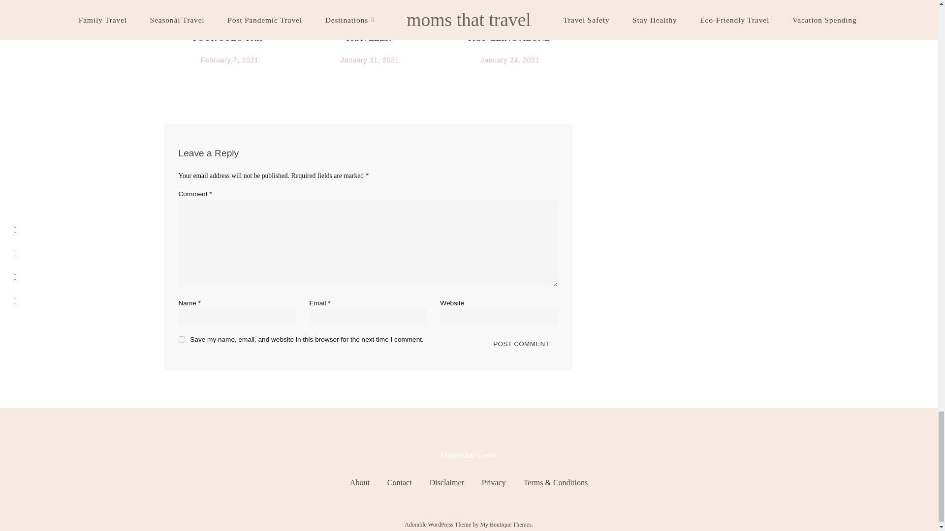  I want to click on Moms that Travel, so click(469, 455).